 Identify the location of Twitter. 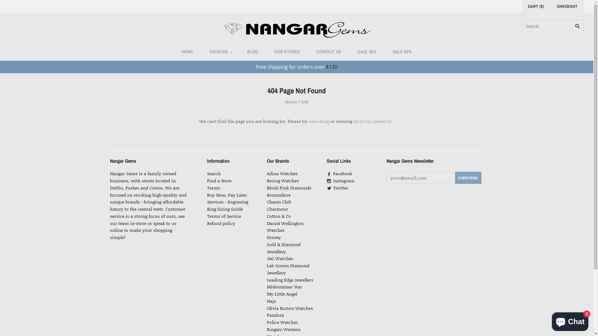
(337, 188).